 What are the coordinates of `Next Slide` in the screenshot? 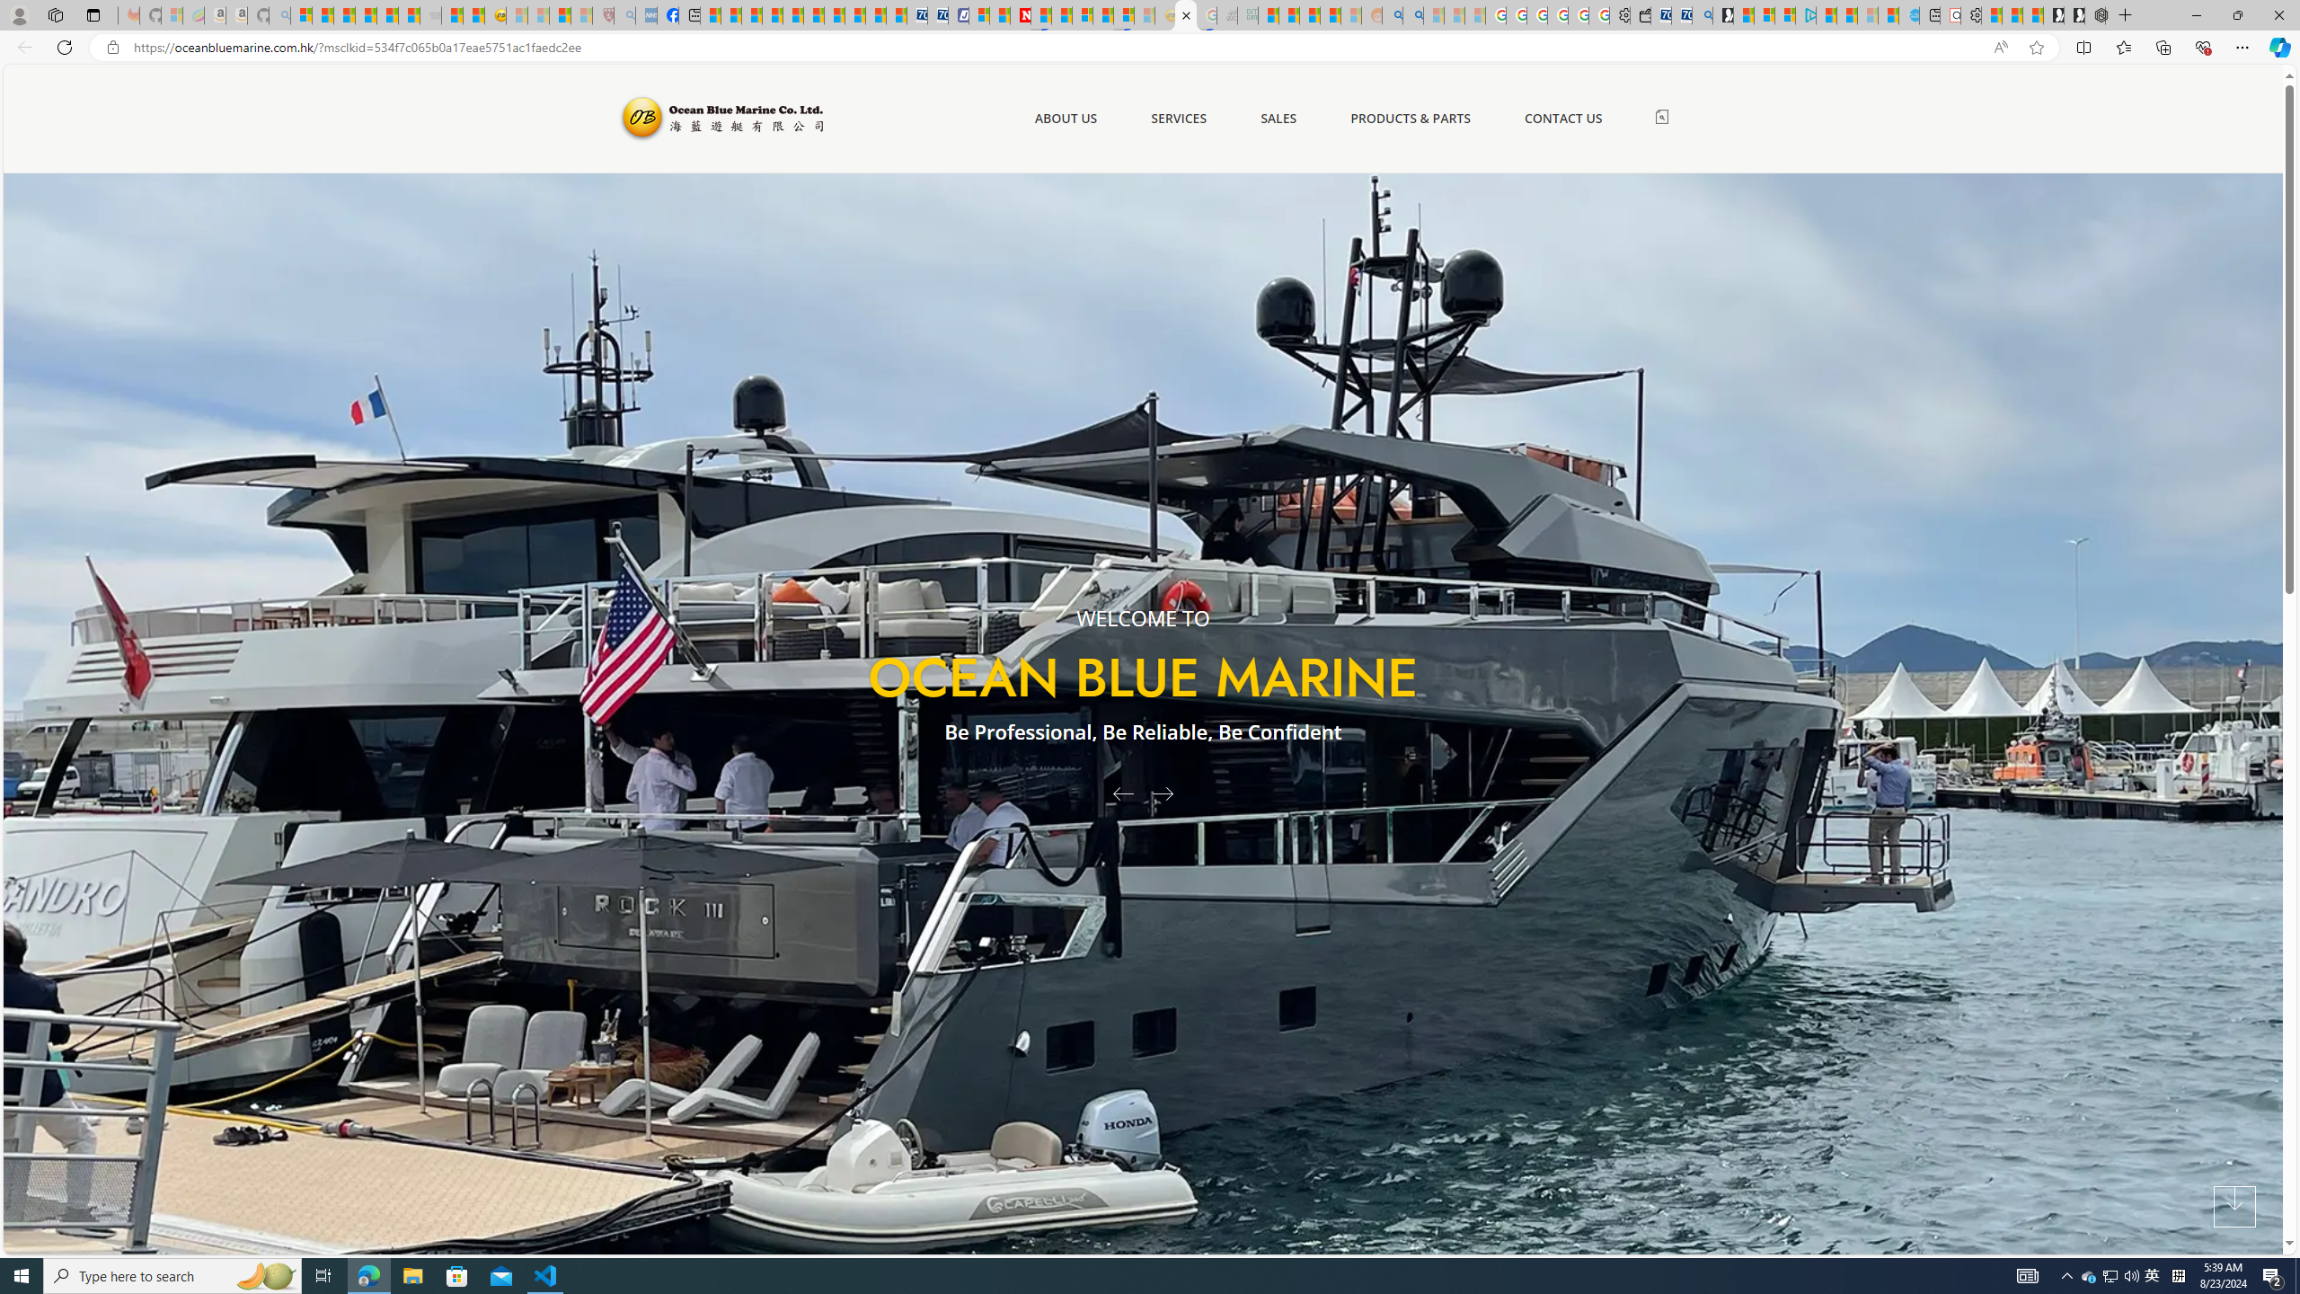 It's located at (1169, 793).